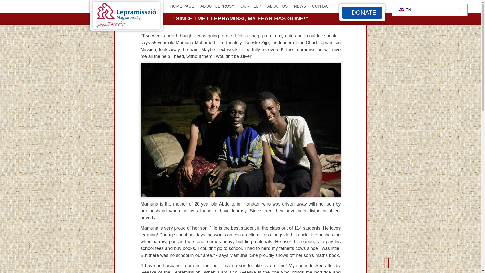  I want to click on HOME PAGE, so click(182, 6).